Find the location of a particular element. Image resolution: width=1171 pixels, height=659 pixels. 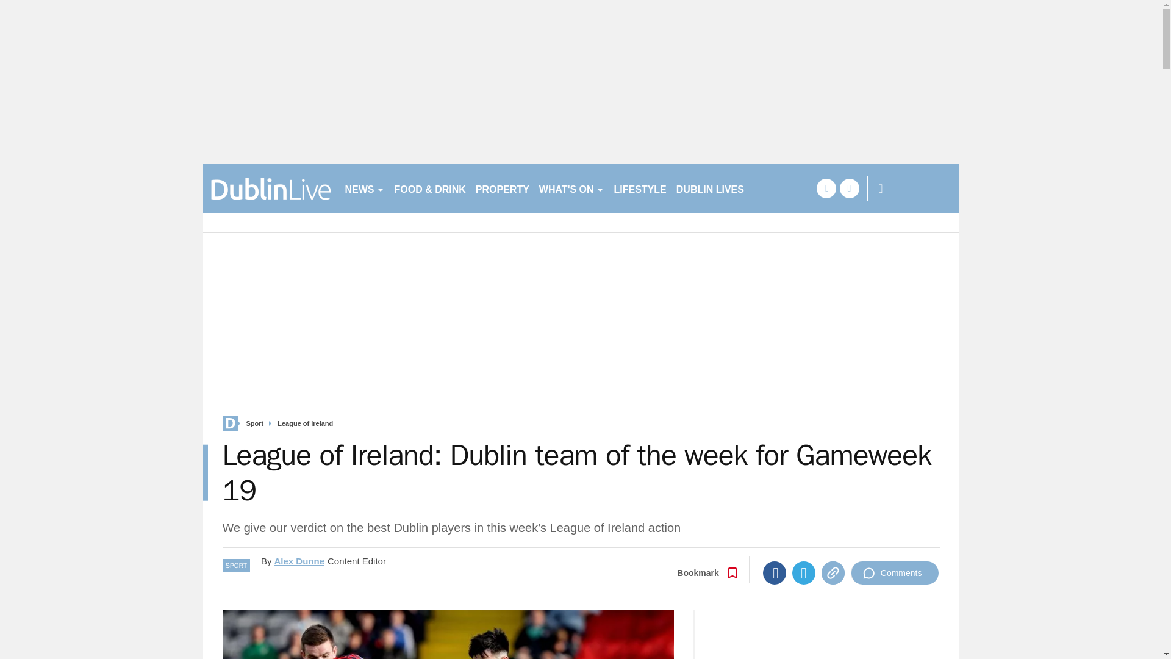

dublinlive is located at coordinates (268, 188).